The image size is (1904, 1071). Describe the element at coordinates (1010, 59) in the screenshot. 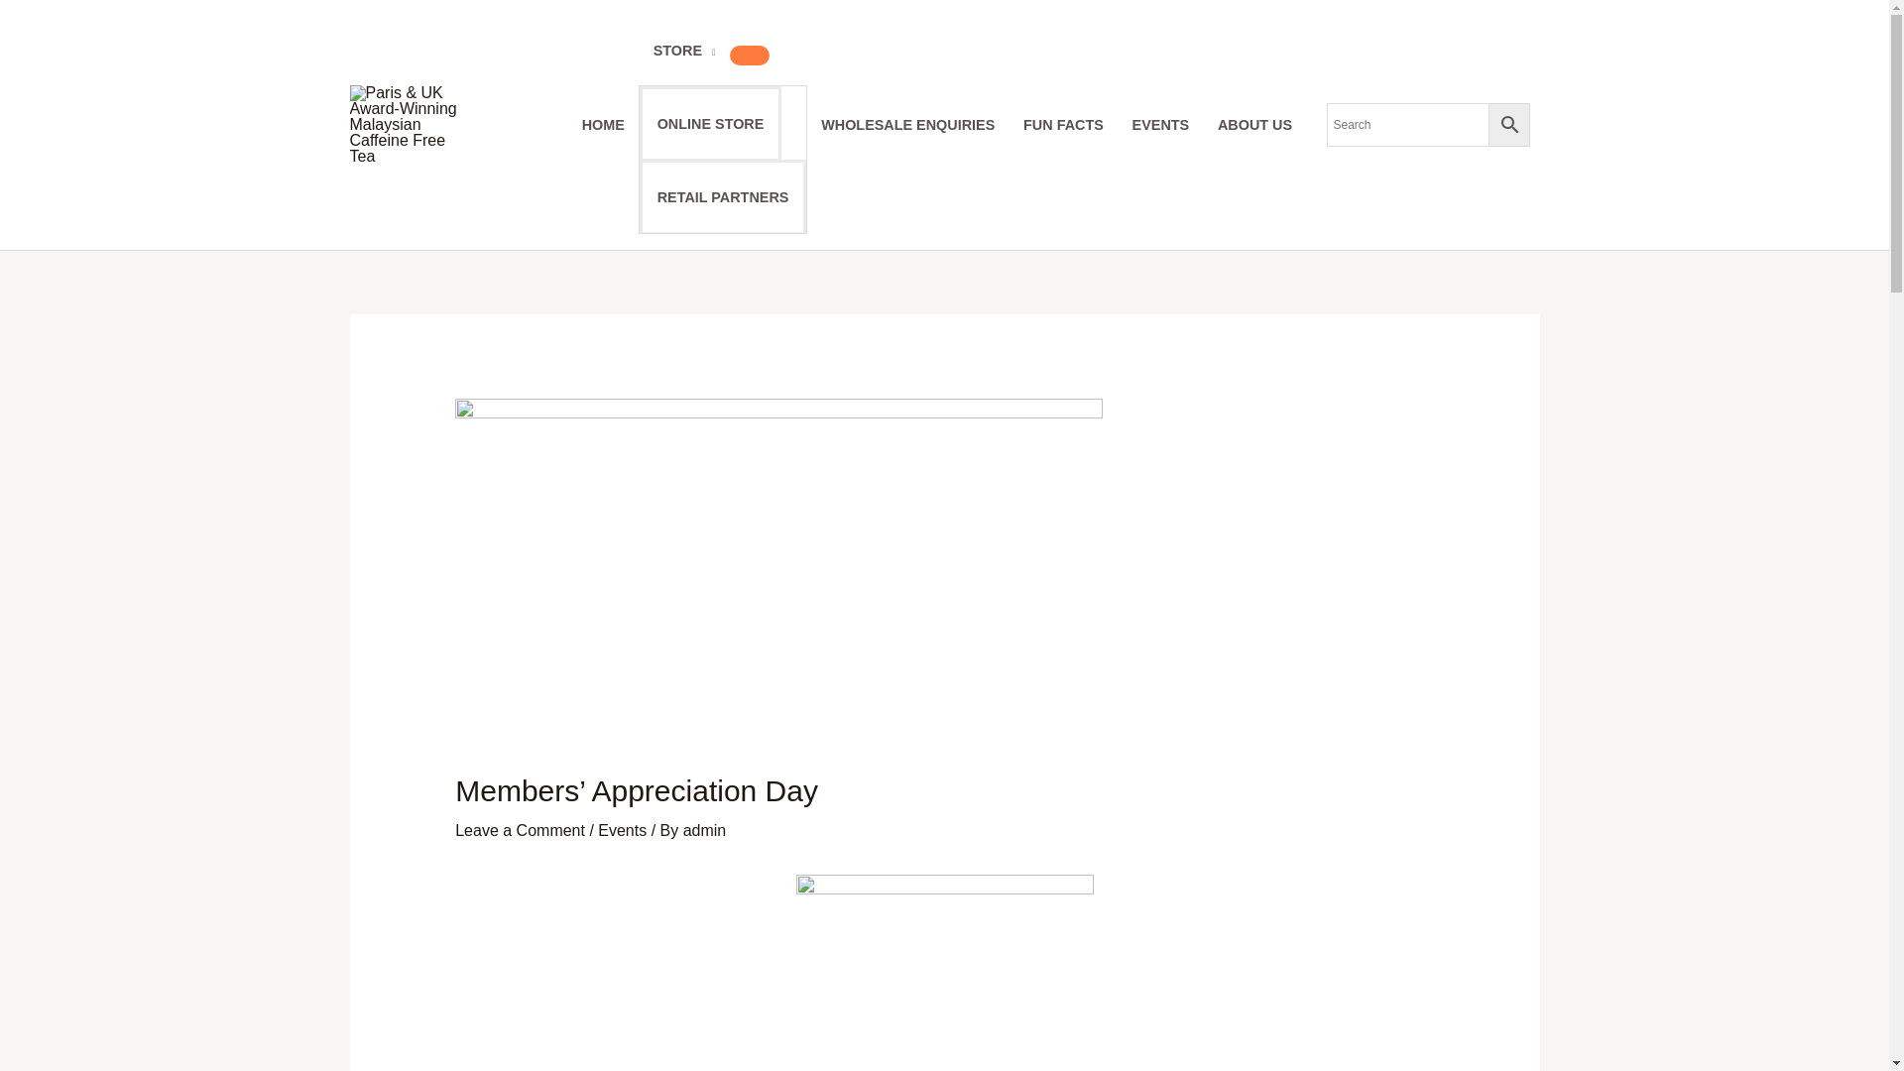

I see `HOME` at that location.